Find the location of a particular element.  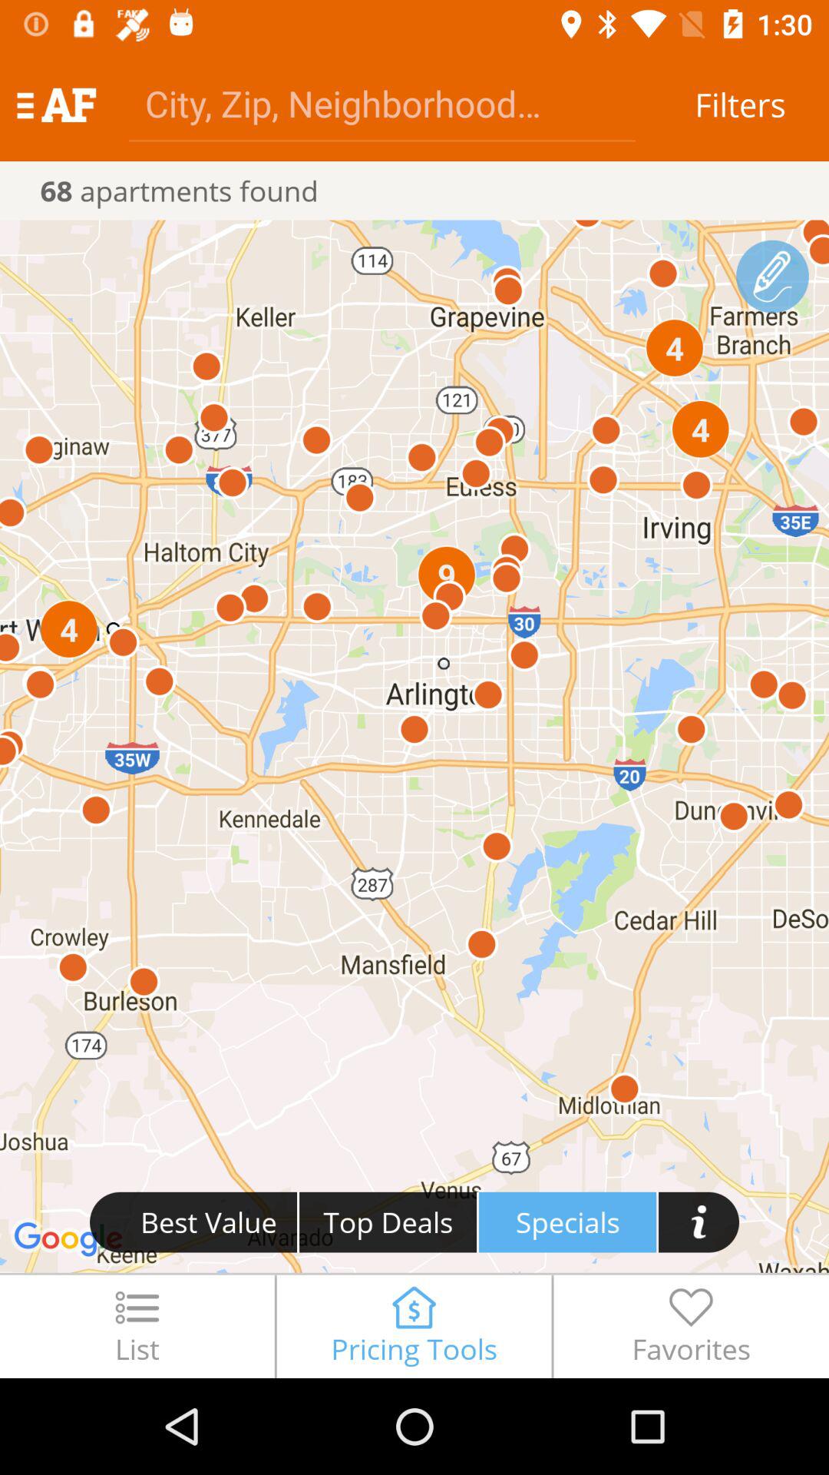

scroll to list icon is located at coordinates (137, 1326).